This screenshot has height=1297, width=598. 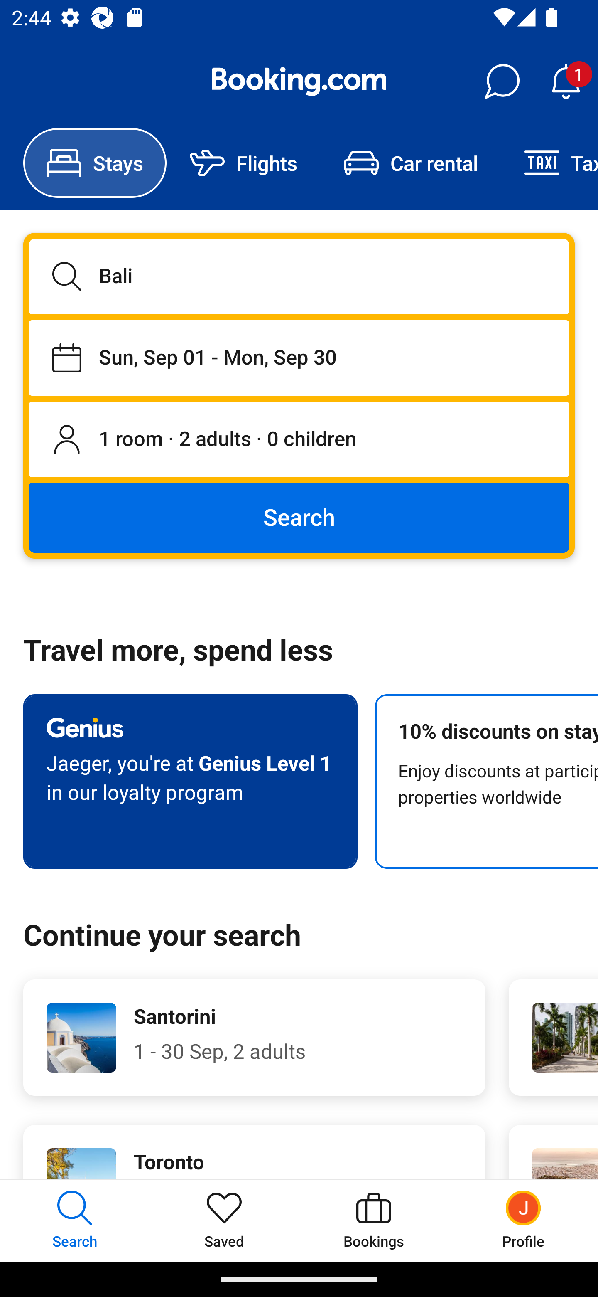 What do you see at coordinates (299, 517) in the screenshot?
I see `Search` at bounding box center [299, 517].